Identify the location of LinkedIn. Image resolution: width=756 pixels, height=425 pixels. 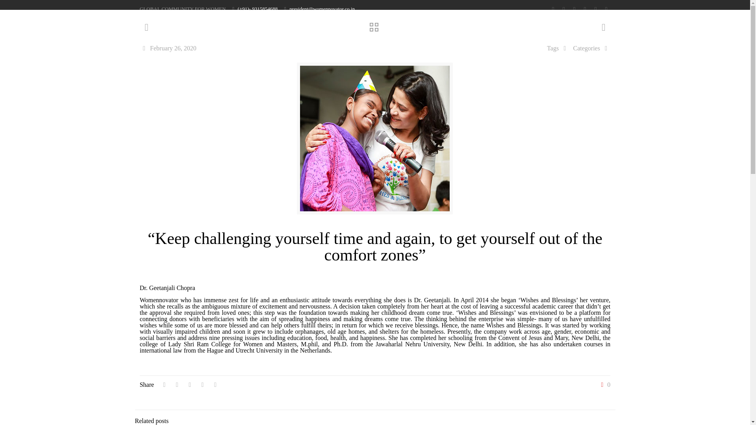
(584, 9).